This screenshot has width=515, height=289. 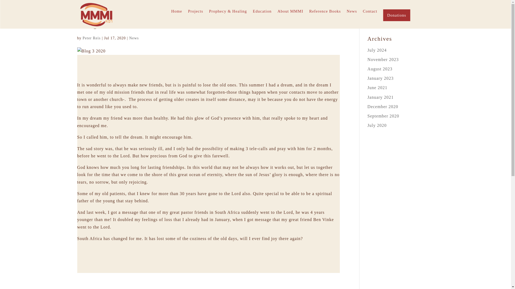 What do you see at coordinates (381, 78) in the screenshot?
I see `January 2023` at bounding box center [381, 78].